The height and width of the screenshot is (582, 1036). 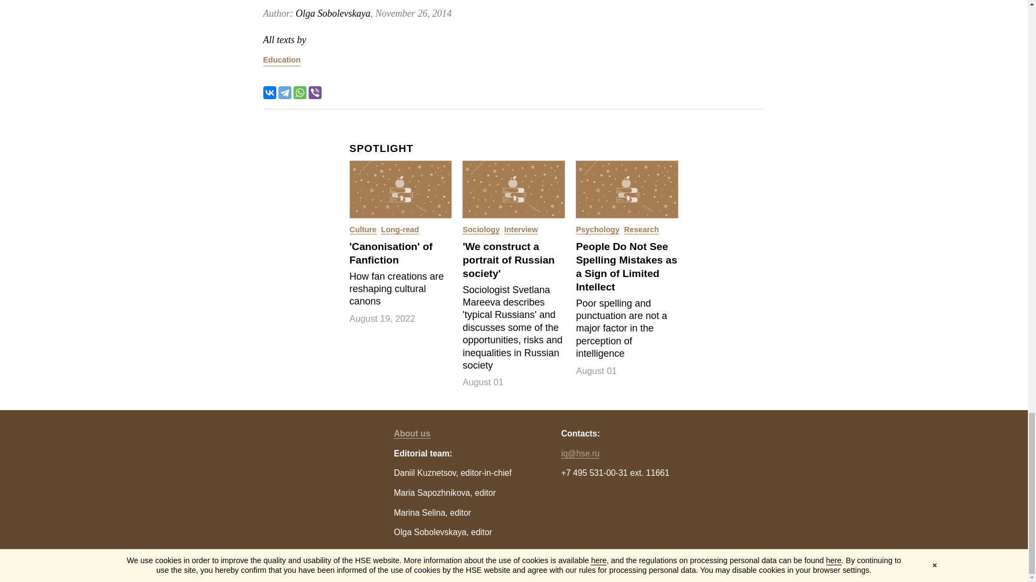 What do you see at coordinates (285, 92) in the screenshot?
I see `Telegram` at bounding box center [285, 92].